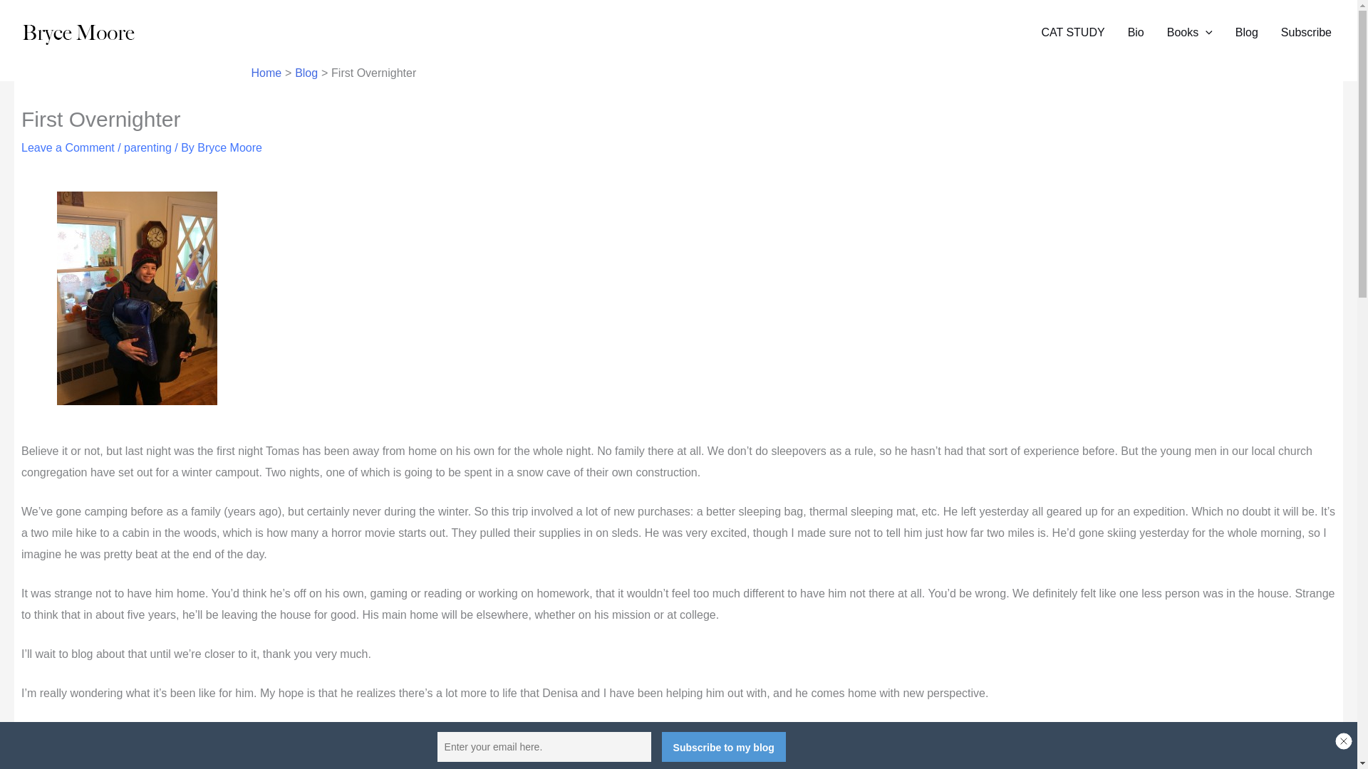  What do you see at coordinates (148, 147) in the screenshot?
I see `parenting` at bounding box center [148, 147].